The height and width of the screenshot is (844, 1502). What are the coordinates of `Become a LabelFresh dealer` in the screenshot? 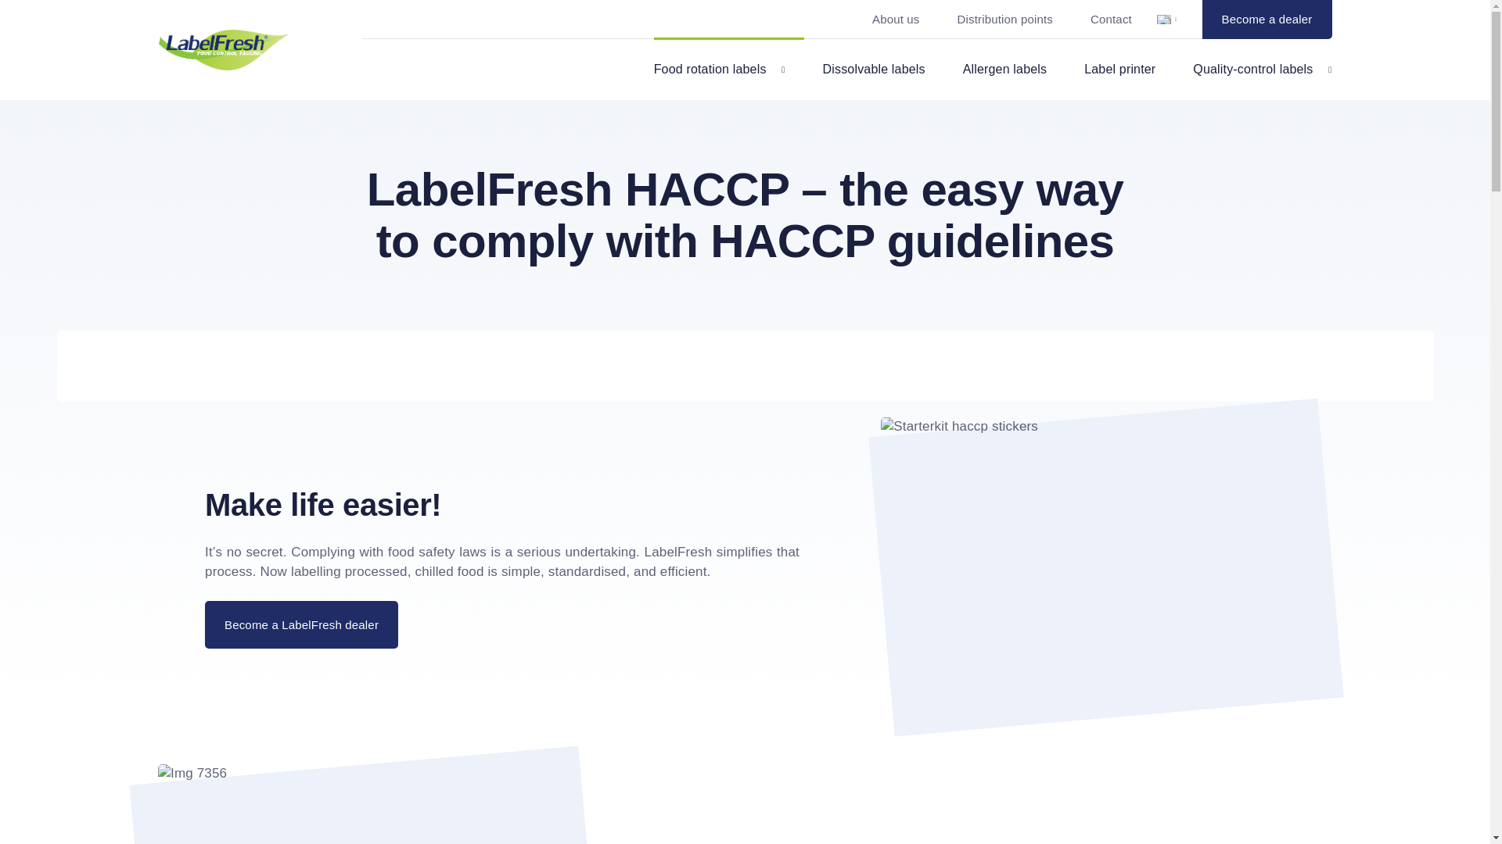 It's located at (300, 624).